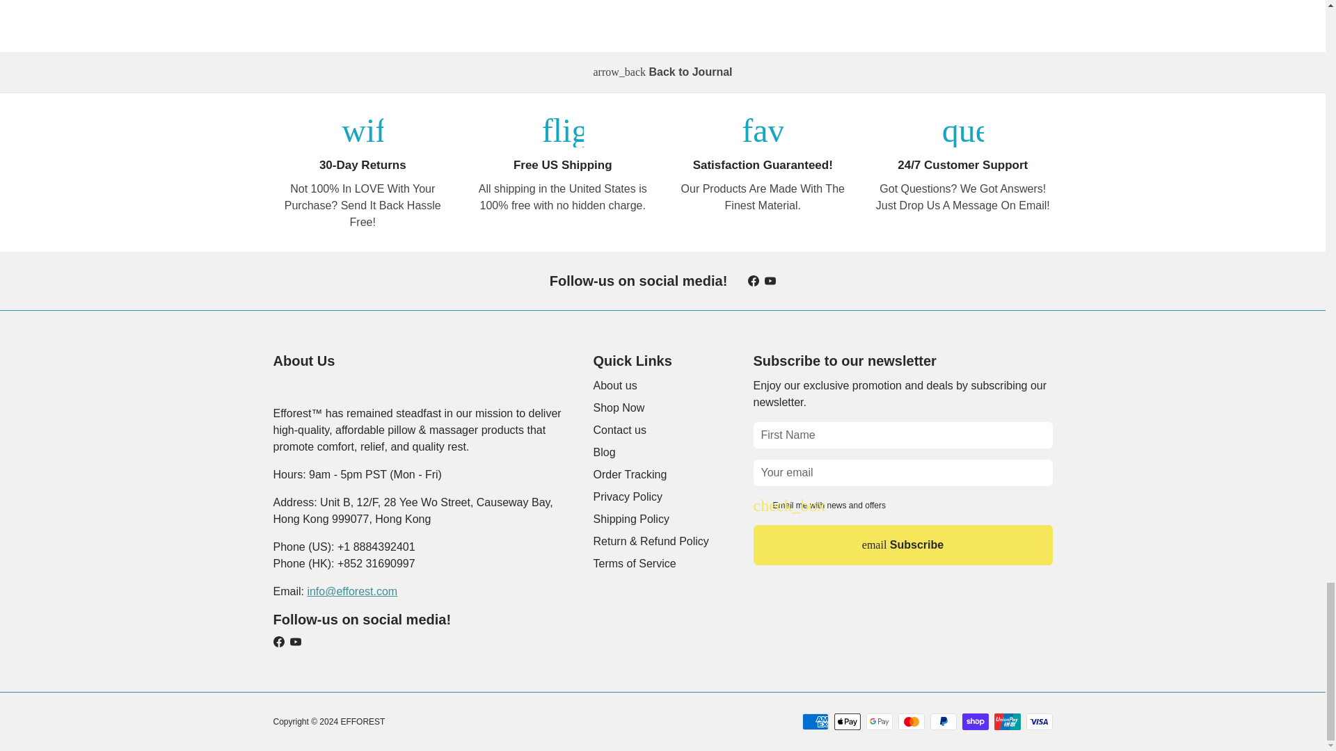 This screenshot has width=1336, height=751. Describe the element at coordinates (815, 722) in the screenshot. I see `American Express` at that location.